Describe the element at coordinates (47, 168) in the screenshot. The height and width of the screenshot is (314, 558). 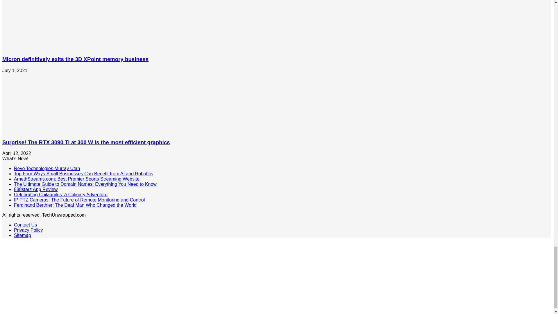
I see `Revo Technologies Murray Utah` at that location.